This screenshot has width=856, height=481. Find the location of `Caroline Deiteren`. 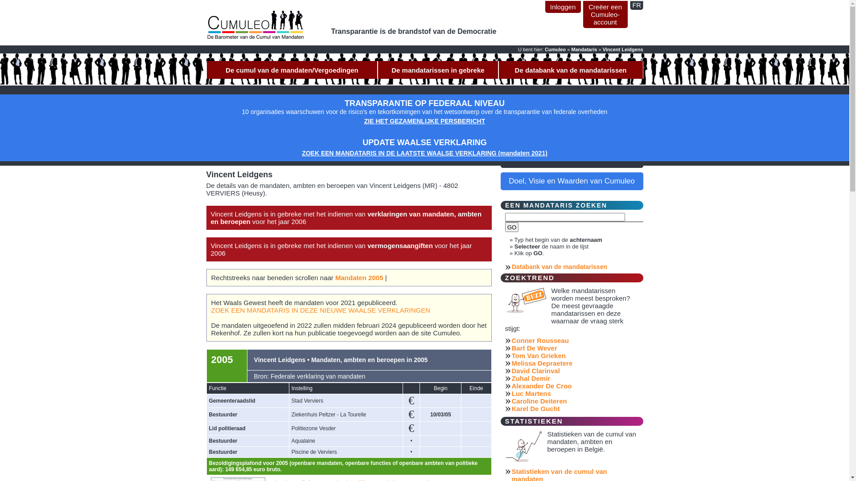

Caroline Deiteren is located at coordinates (574, 401).